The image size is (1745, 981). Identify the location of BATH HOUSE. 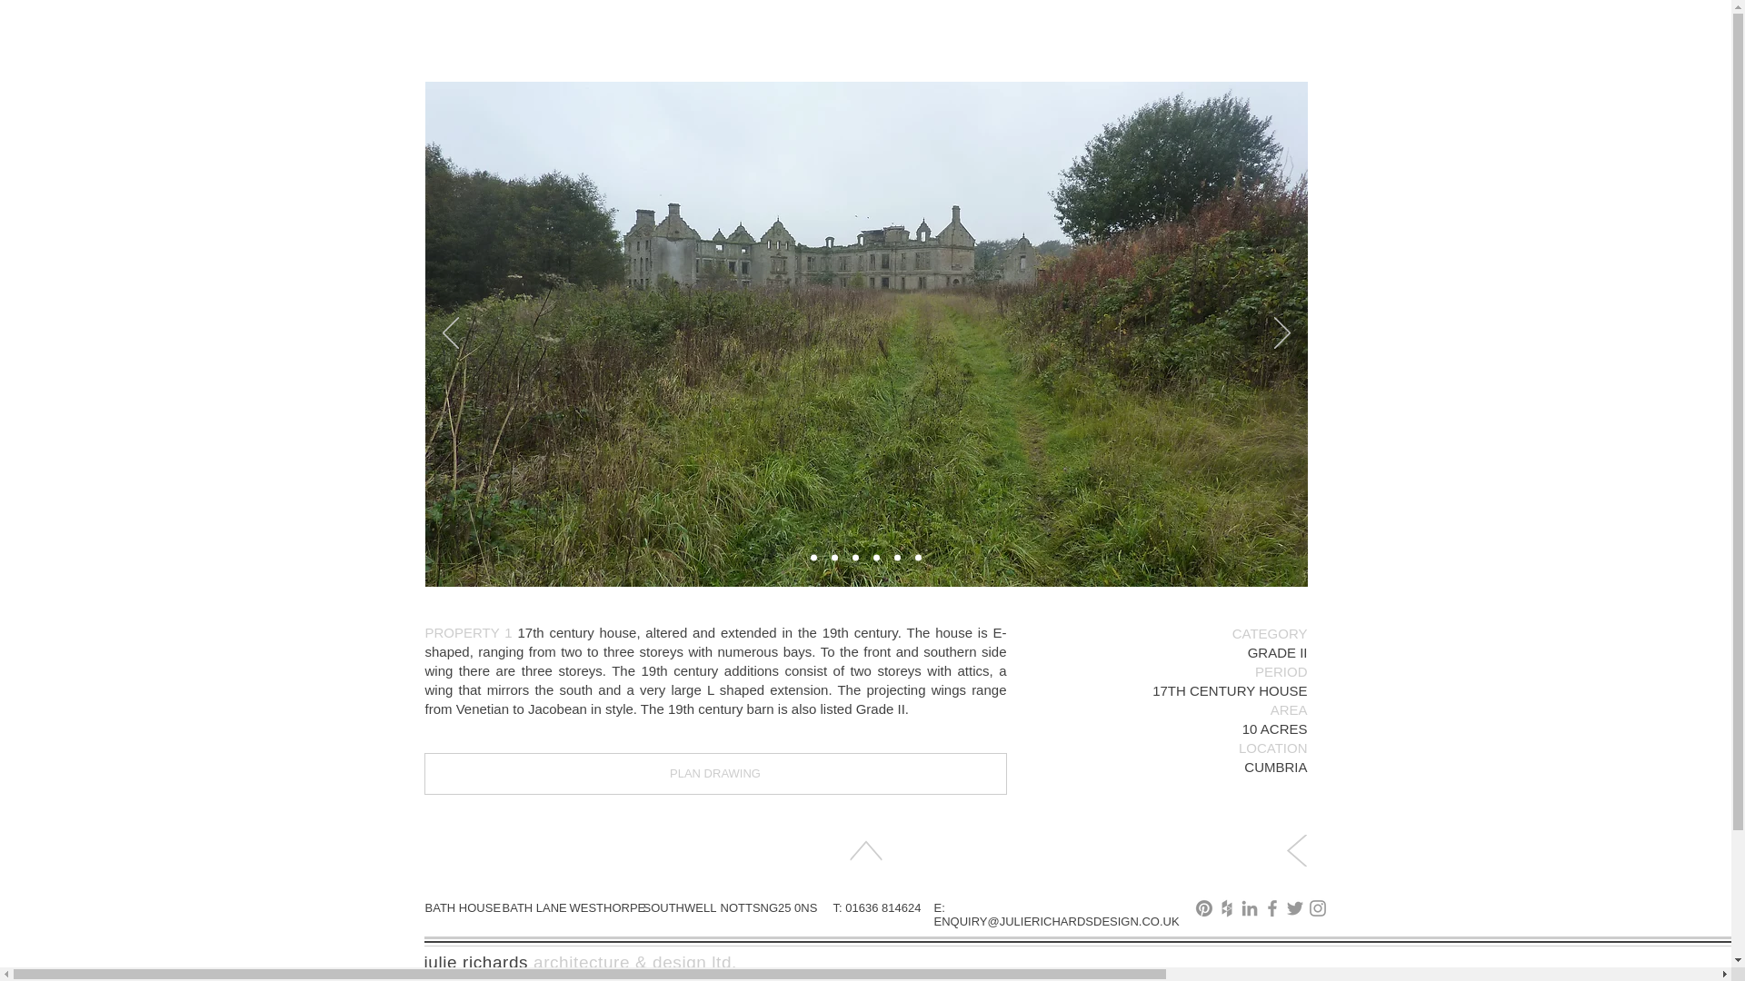
(464, 907).